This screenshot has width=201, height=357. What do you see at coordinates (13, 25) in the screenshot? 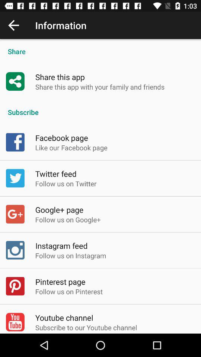
I see `open the icon to the left of the information icon` at bounding box center [13, 25].